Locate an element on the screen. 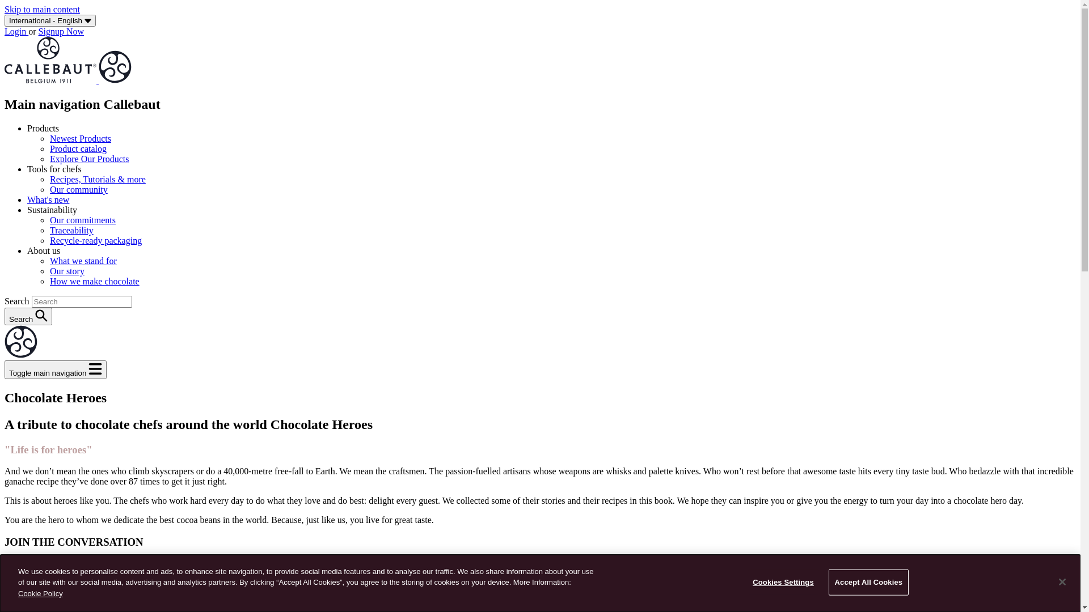  Our commitments is located at coordinates (83, 220).